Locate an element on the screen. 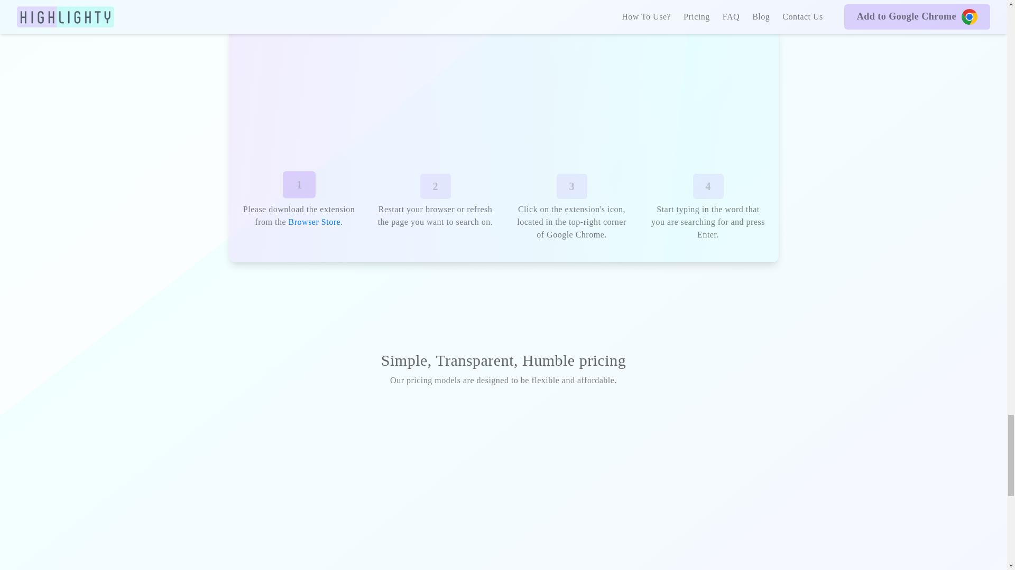 This screenshot has height=570, width=1015. 3 is located at coordinates (571, 186).